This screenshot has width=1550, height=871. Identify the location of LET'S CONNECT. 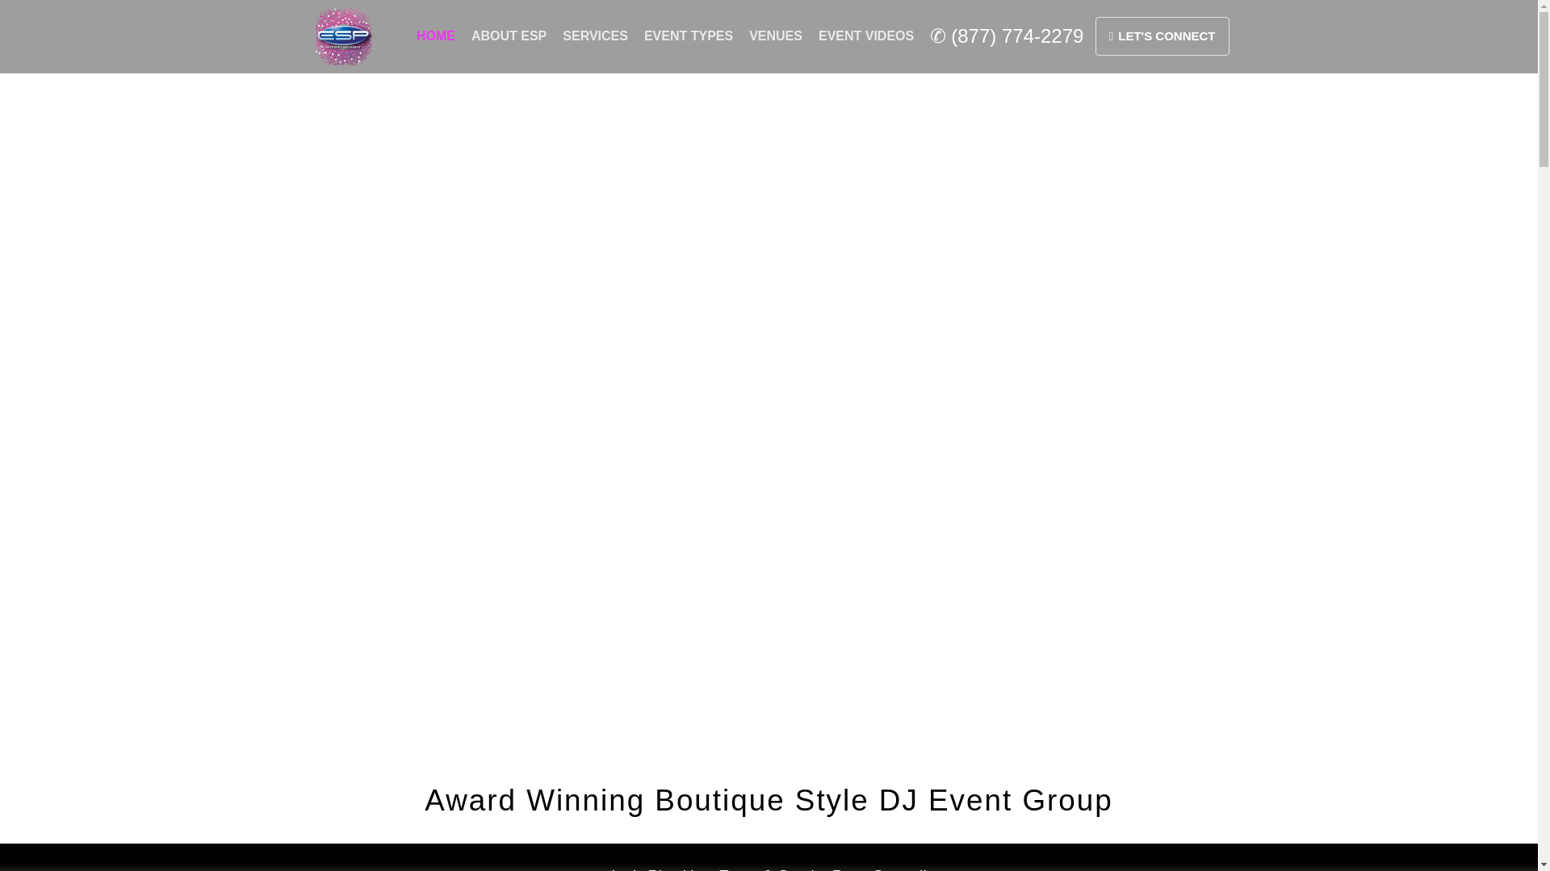
(1162, 35).